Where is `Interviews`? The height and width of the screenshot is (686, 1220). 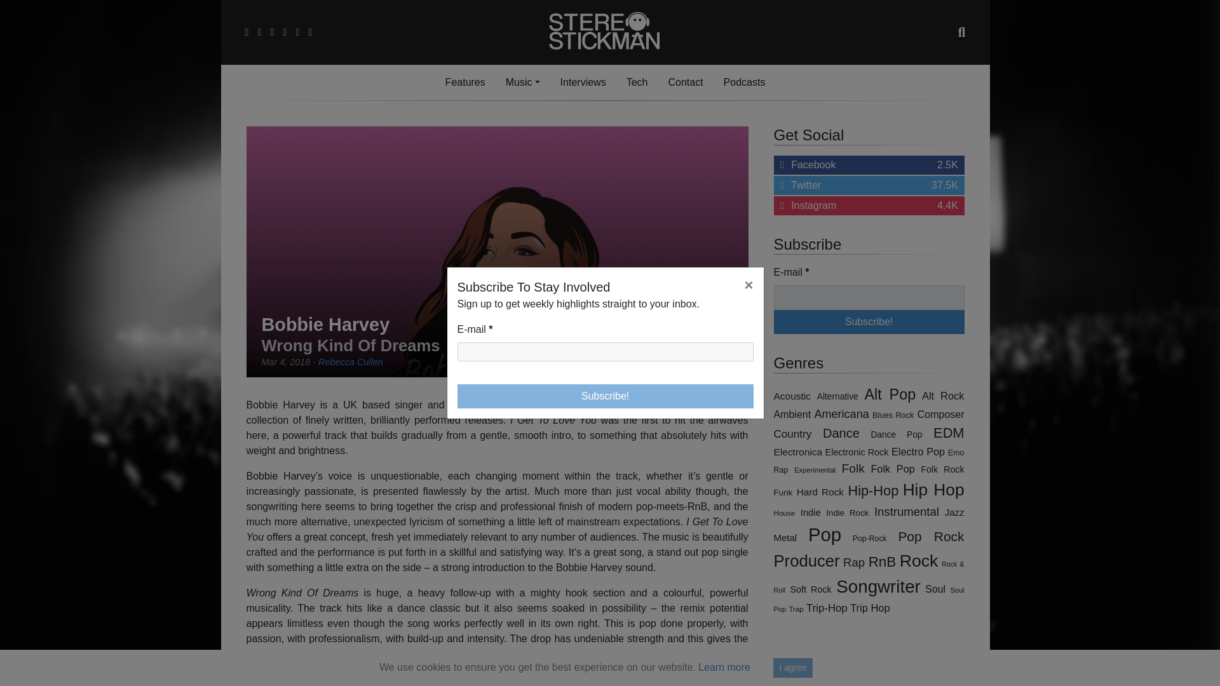
Interviews is located at coordinates (869, 321).